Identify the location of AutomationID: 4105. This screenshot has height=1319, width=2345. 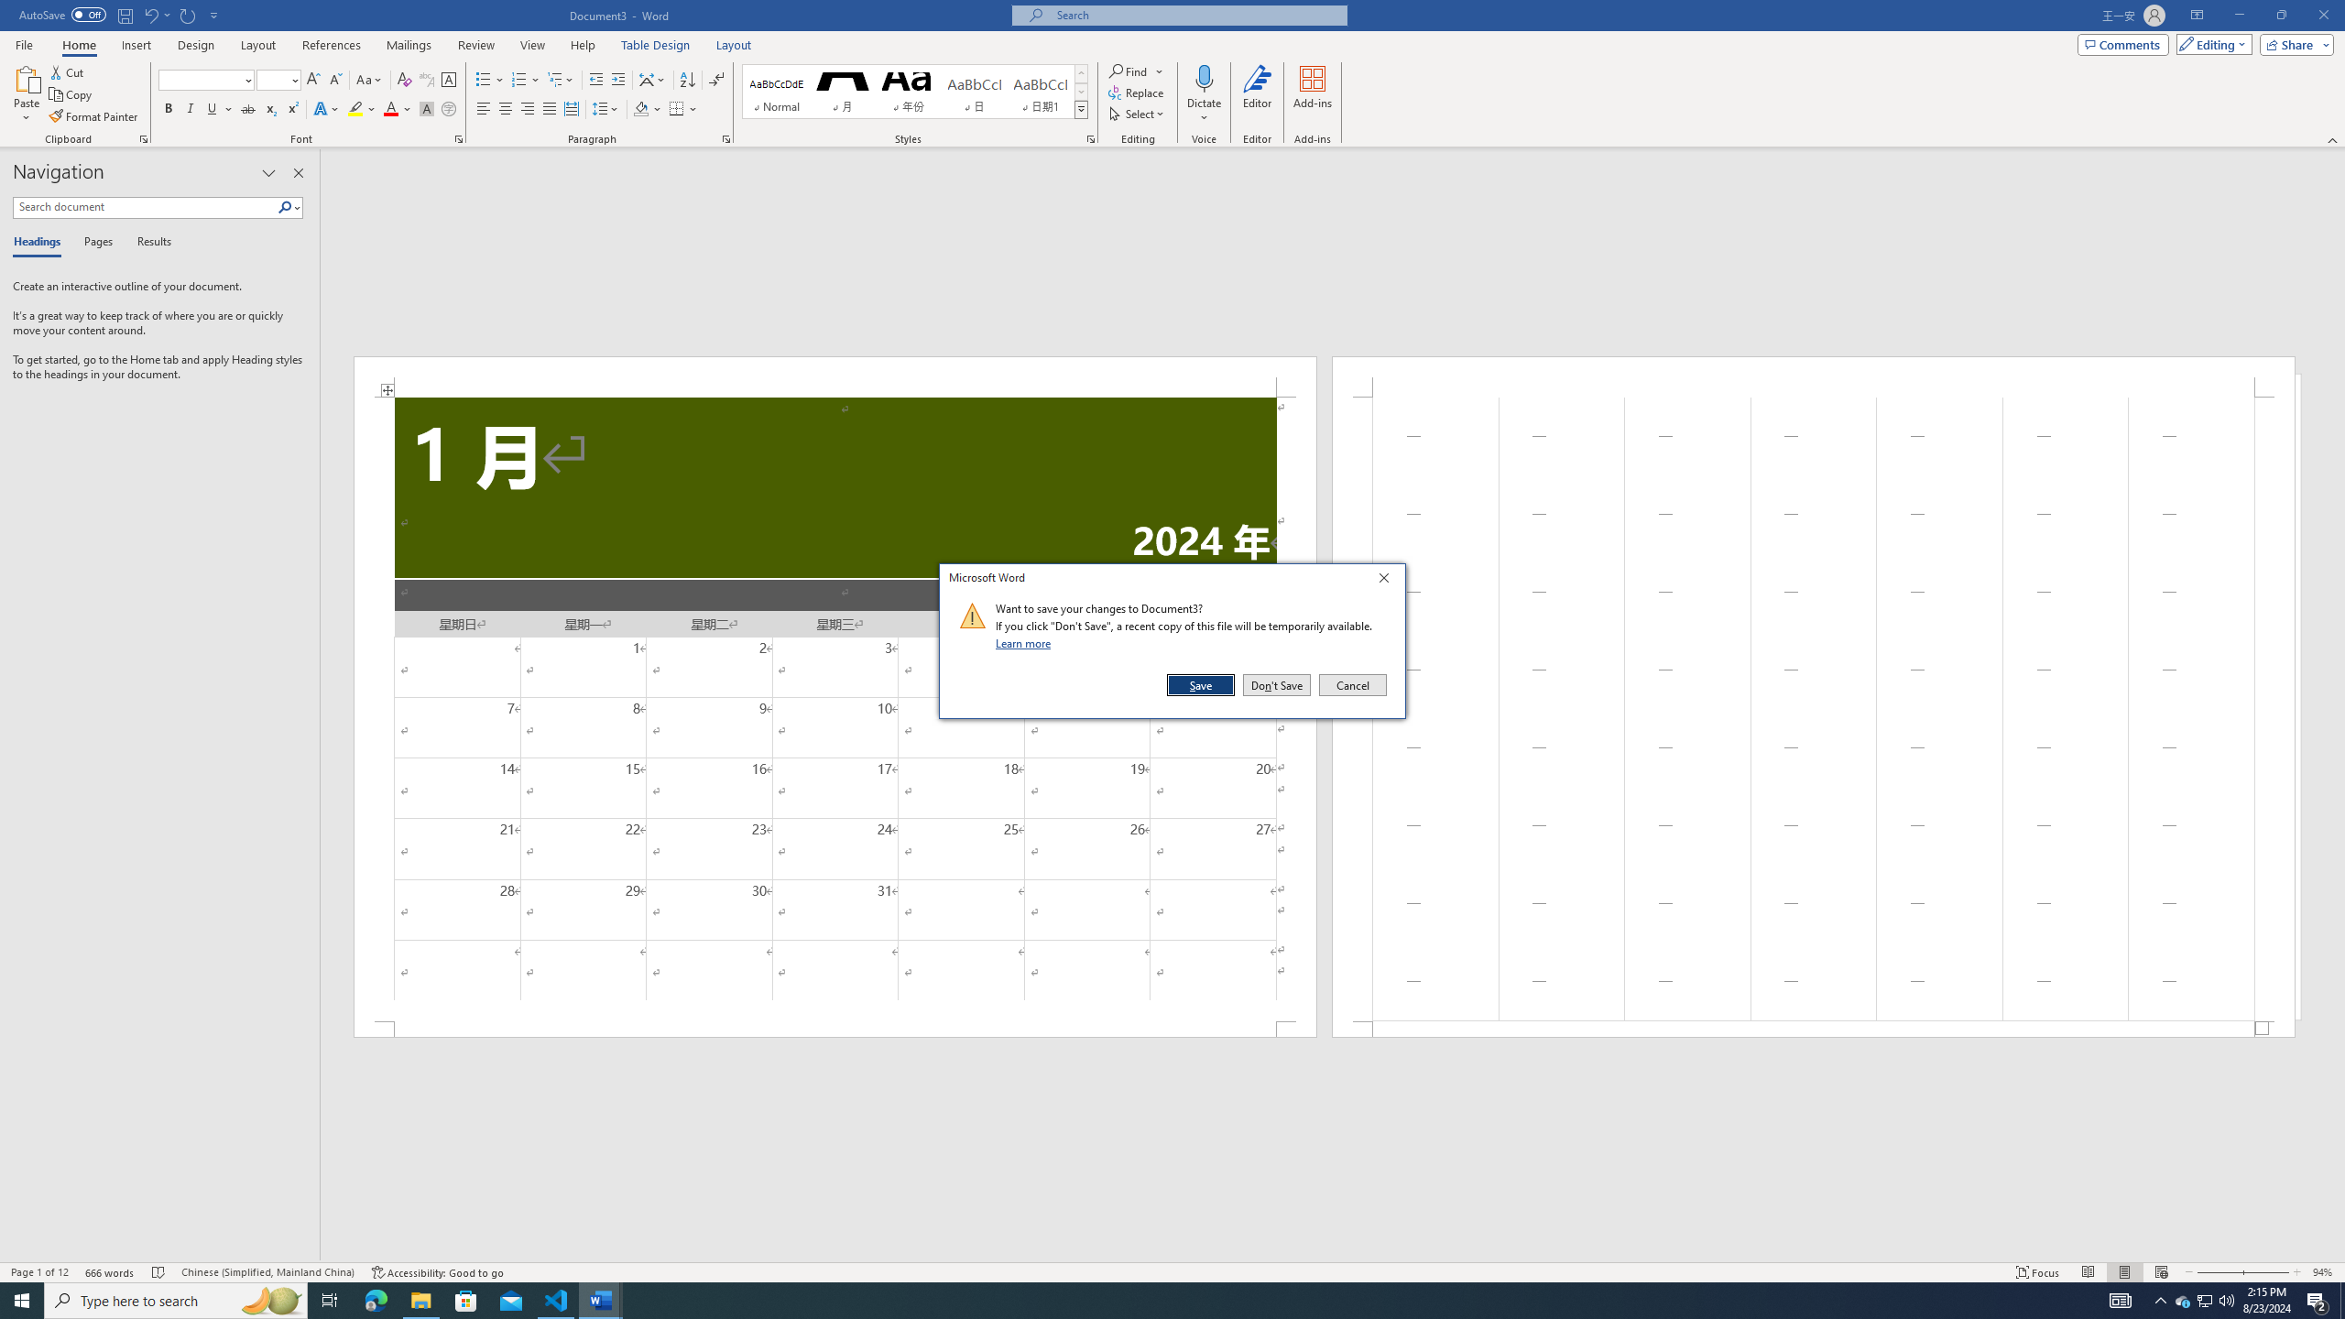
(313, 81).